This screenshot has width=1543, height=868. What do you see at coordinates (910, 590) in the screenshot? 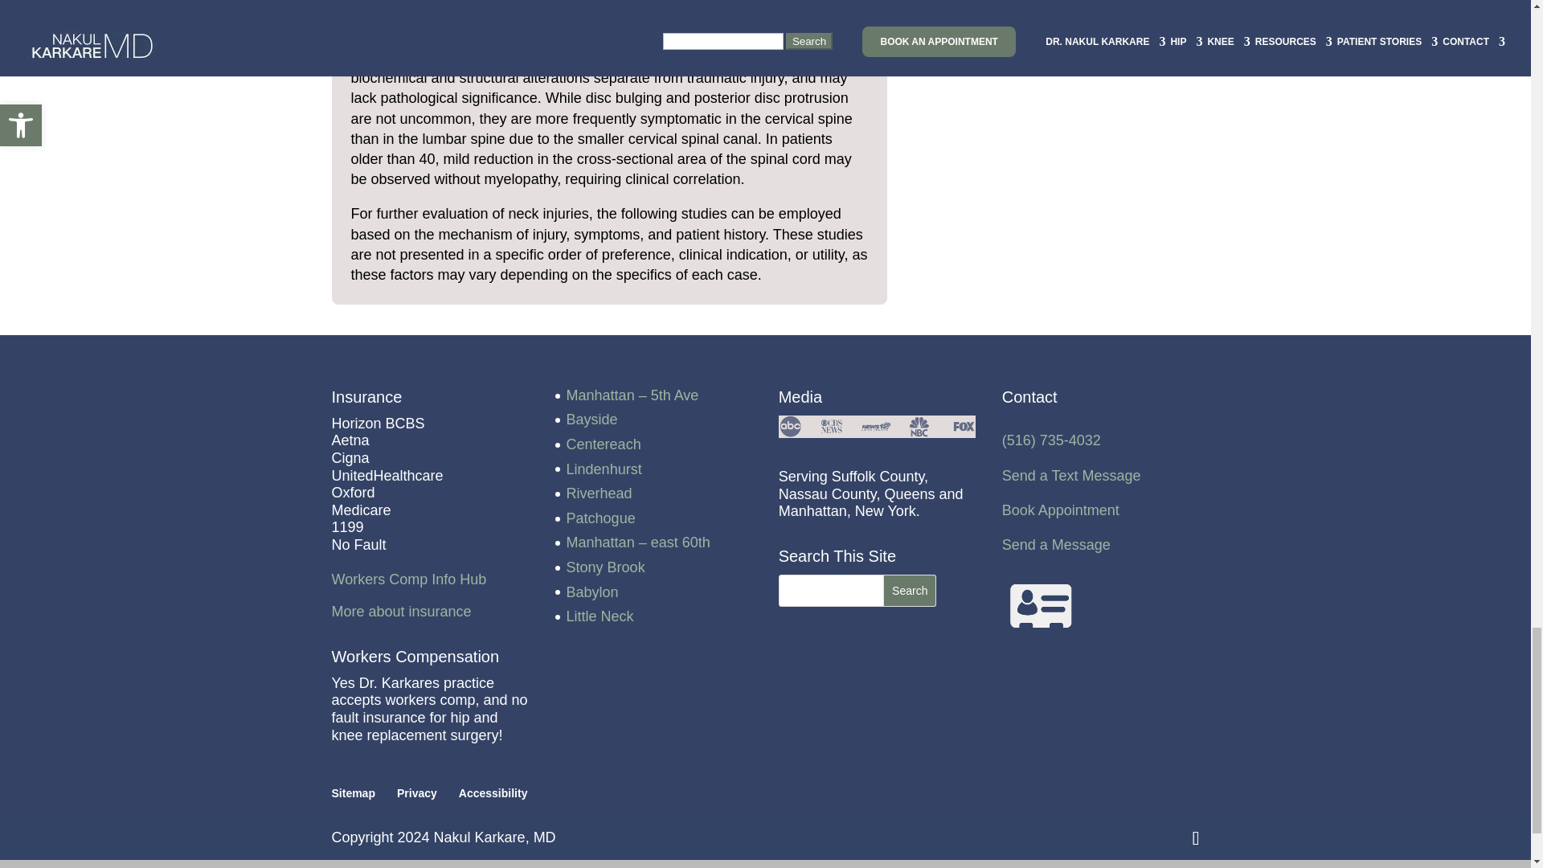
I see `Search` at bounding box center [910, 590].